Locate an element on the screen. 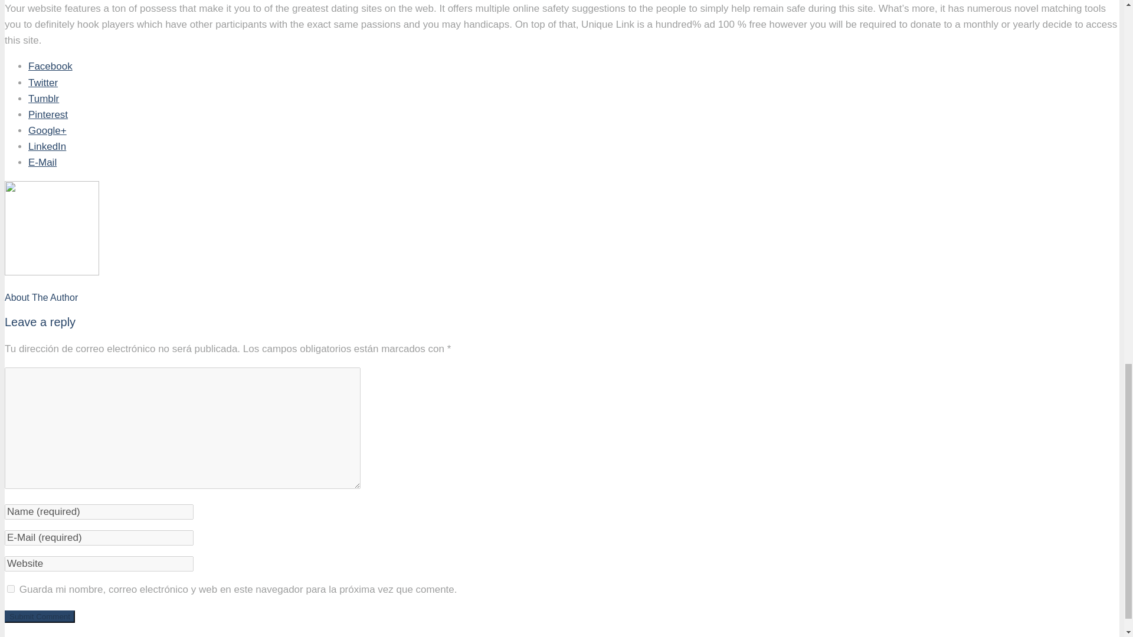 The width and height of the screenshot is (1133, 637). Share via Pinterest is located at coordinates (48, 114).